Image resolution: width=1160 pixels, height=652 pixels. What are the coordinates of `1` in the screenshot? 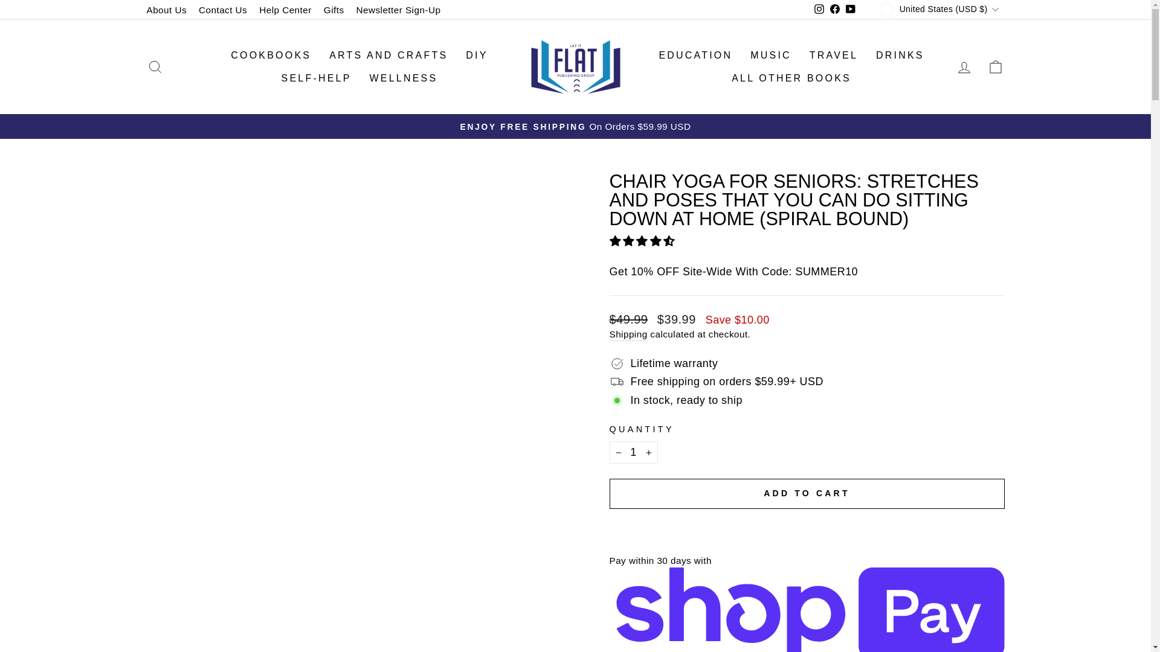 It's located at (633, 452).